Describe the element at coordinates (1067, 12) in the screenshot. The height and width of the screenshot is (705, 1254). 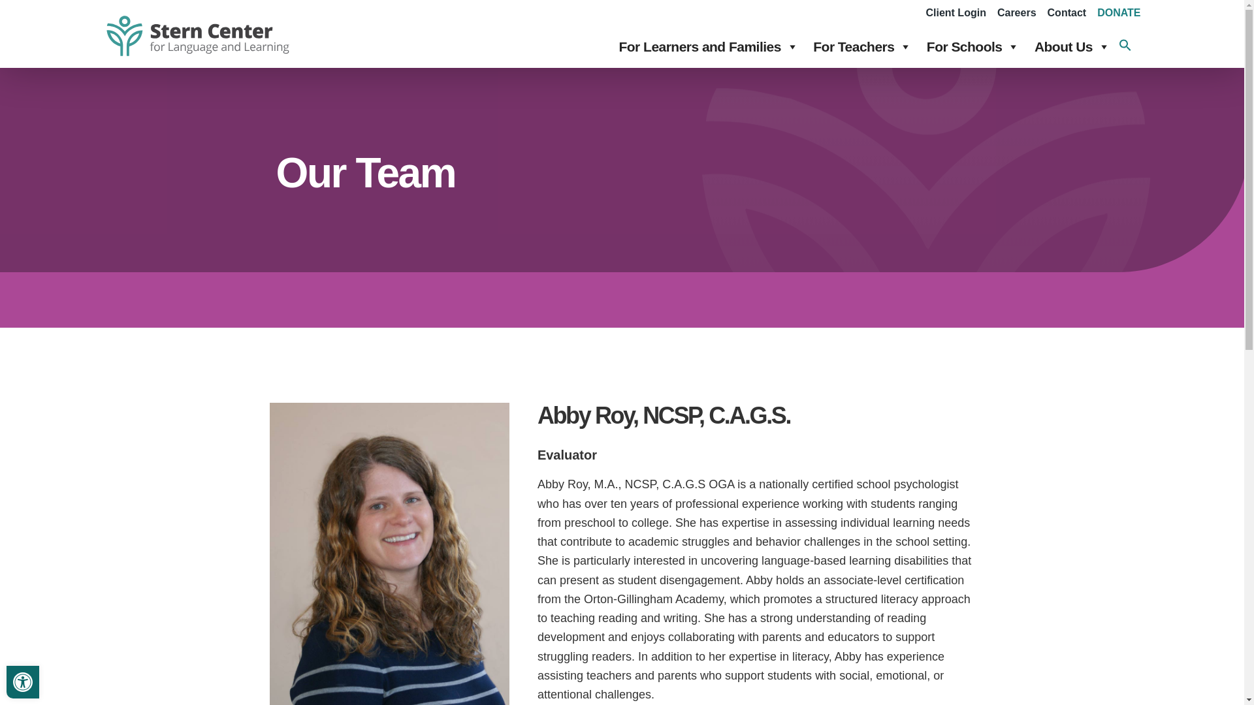
I see `Contact` at that location.